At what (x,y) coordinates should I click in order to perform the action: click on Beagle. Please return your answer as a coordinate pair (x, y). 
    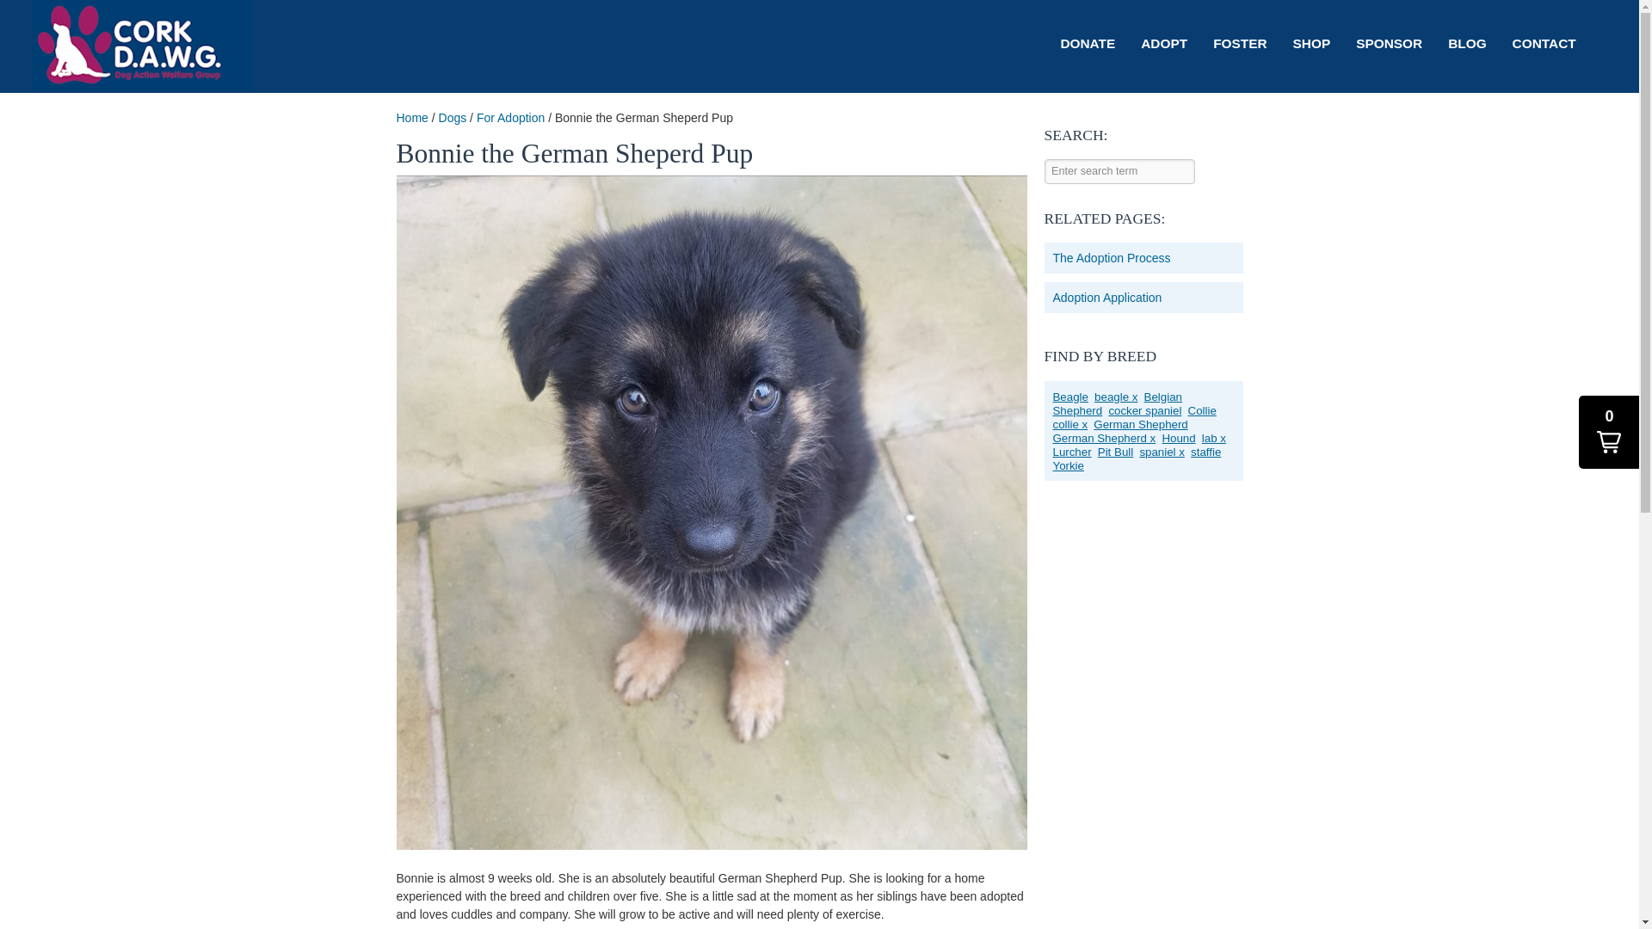
    Looking at the image, I should click on (1072, 396).